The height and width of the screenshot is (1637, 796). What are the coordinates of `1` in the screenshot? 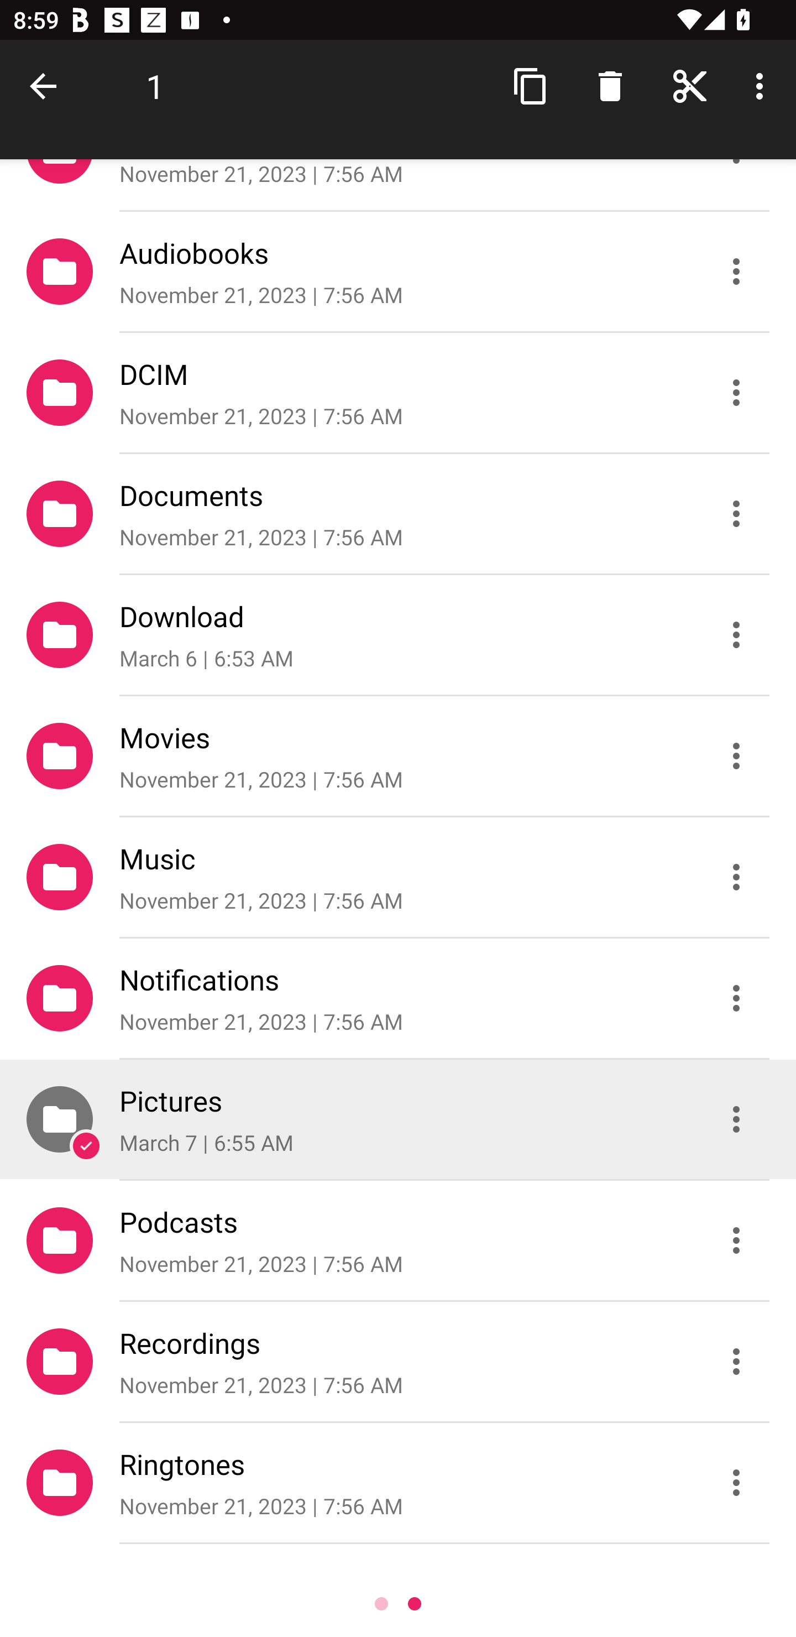 It's located at (155, 86).